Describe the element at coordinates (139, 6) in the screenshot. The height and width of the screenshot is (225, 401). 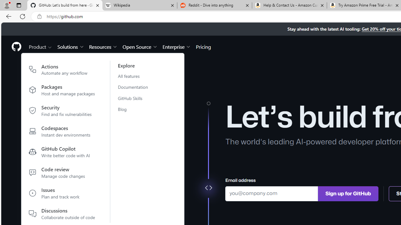
I see `Wikipedia` at that location.